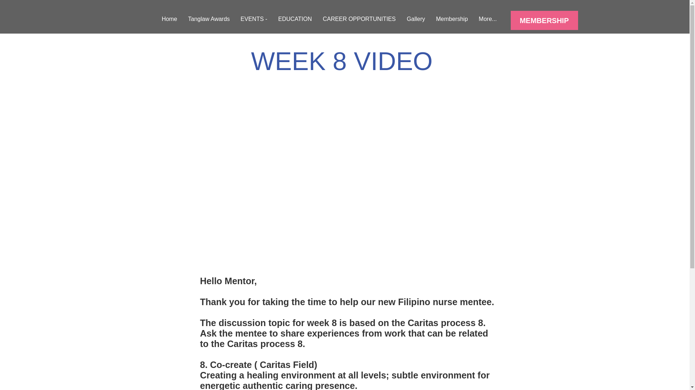 Image resolution: width=695 pixels, height=390 pixels. Describe the element at coordinates (208, 19) in the screenshot. I see `Tanglaw Awards` at that location.